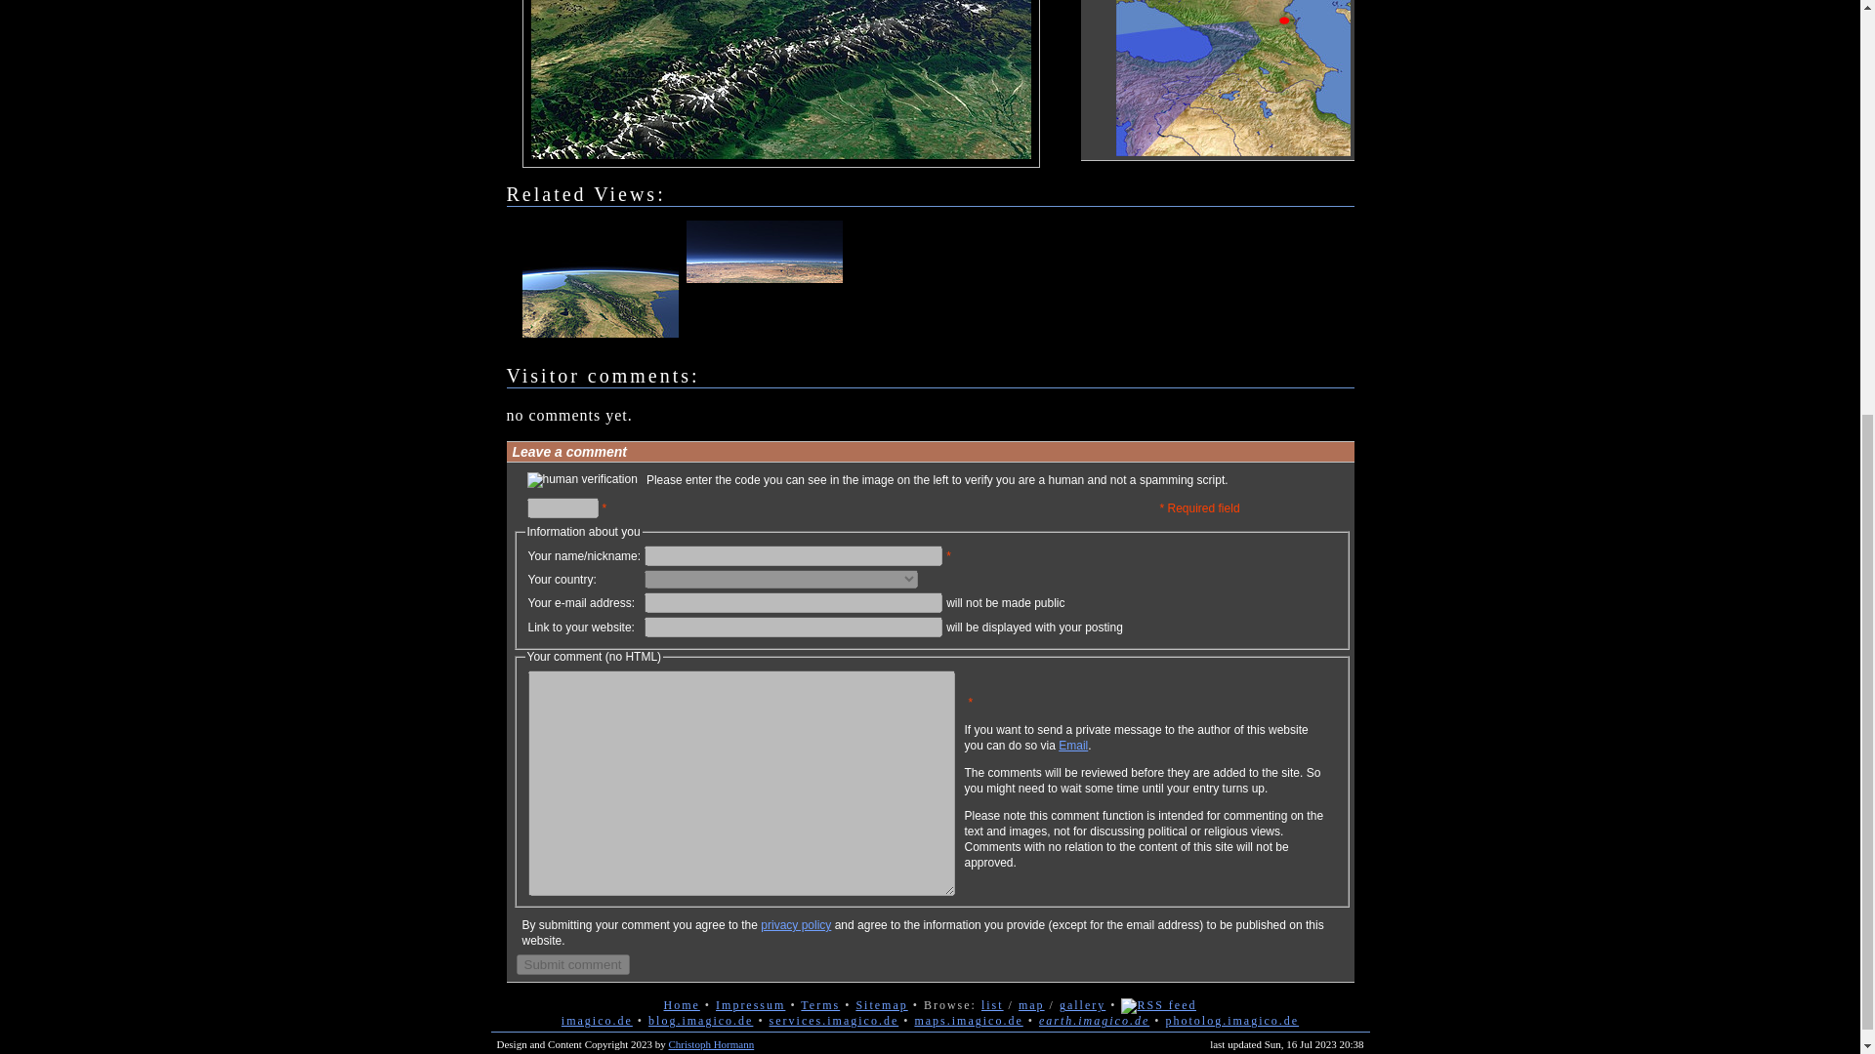 Image resolution: width=1875 pixels, height=1054 pixels. Describe the element at coordinates (1231, 1021) in the screenshot. I see `photolog.imagico.de` at that location.